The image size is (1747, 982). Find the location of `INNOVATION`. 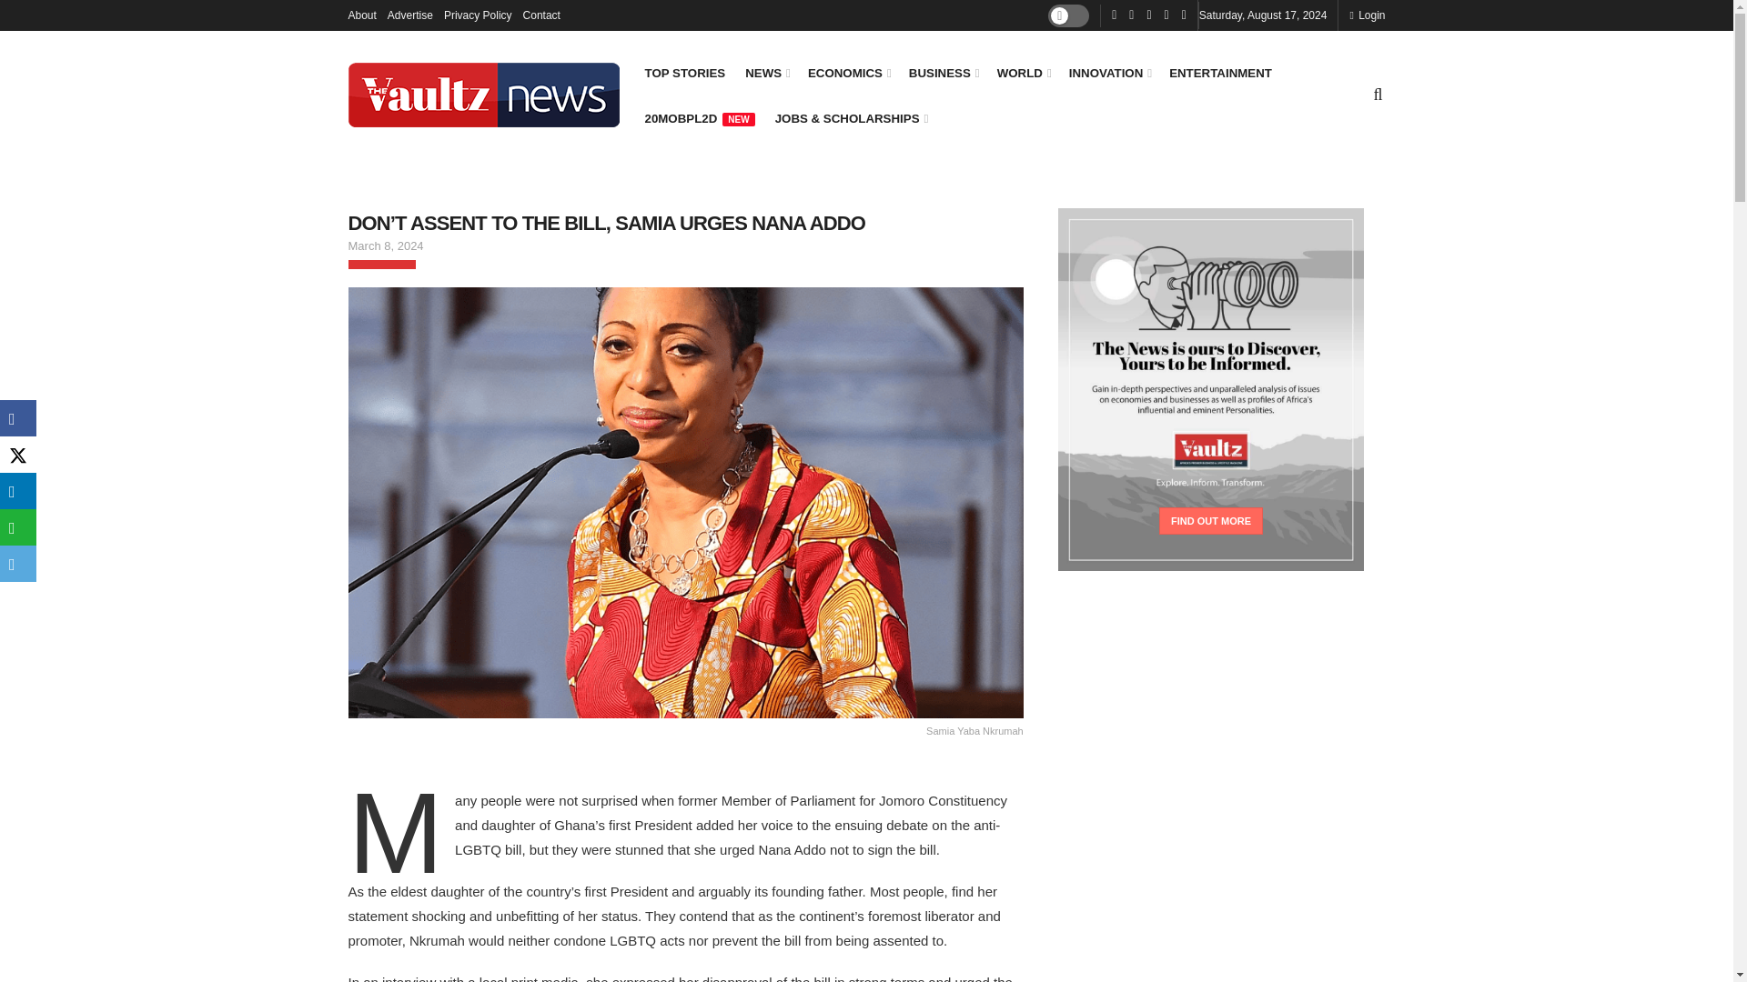

INNOVATION is located at coordinates (1109, 73).